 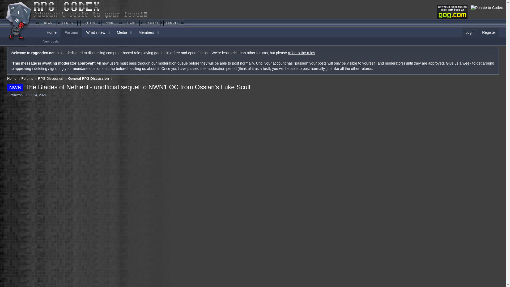 I want to click on Log in, so click(x=470, y=32).